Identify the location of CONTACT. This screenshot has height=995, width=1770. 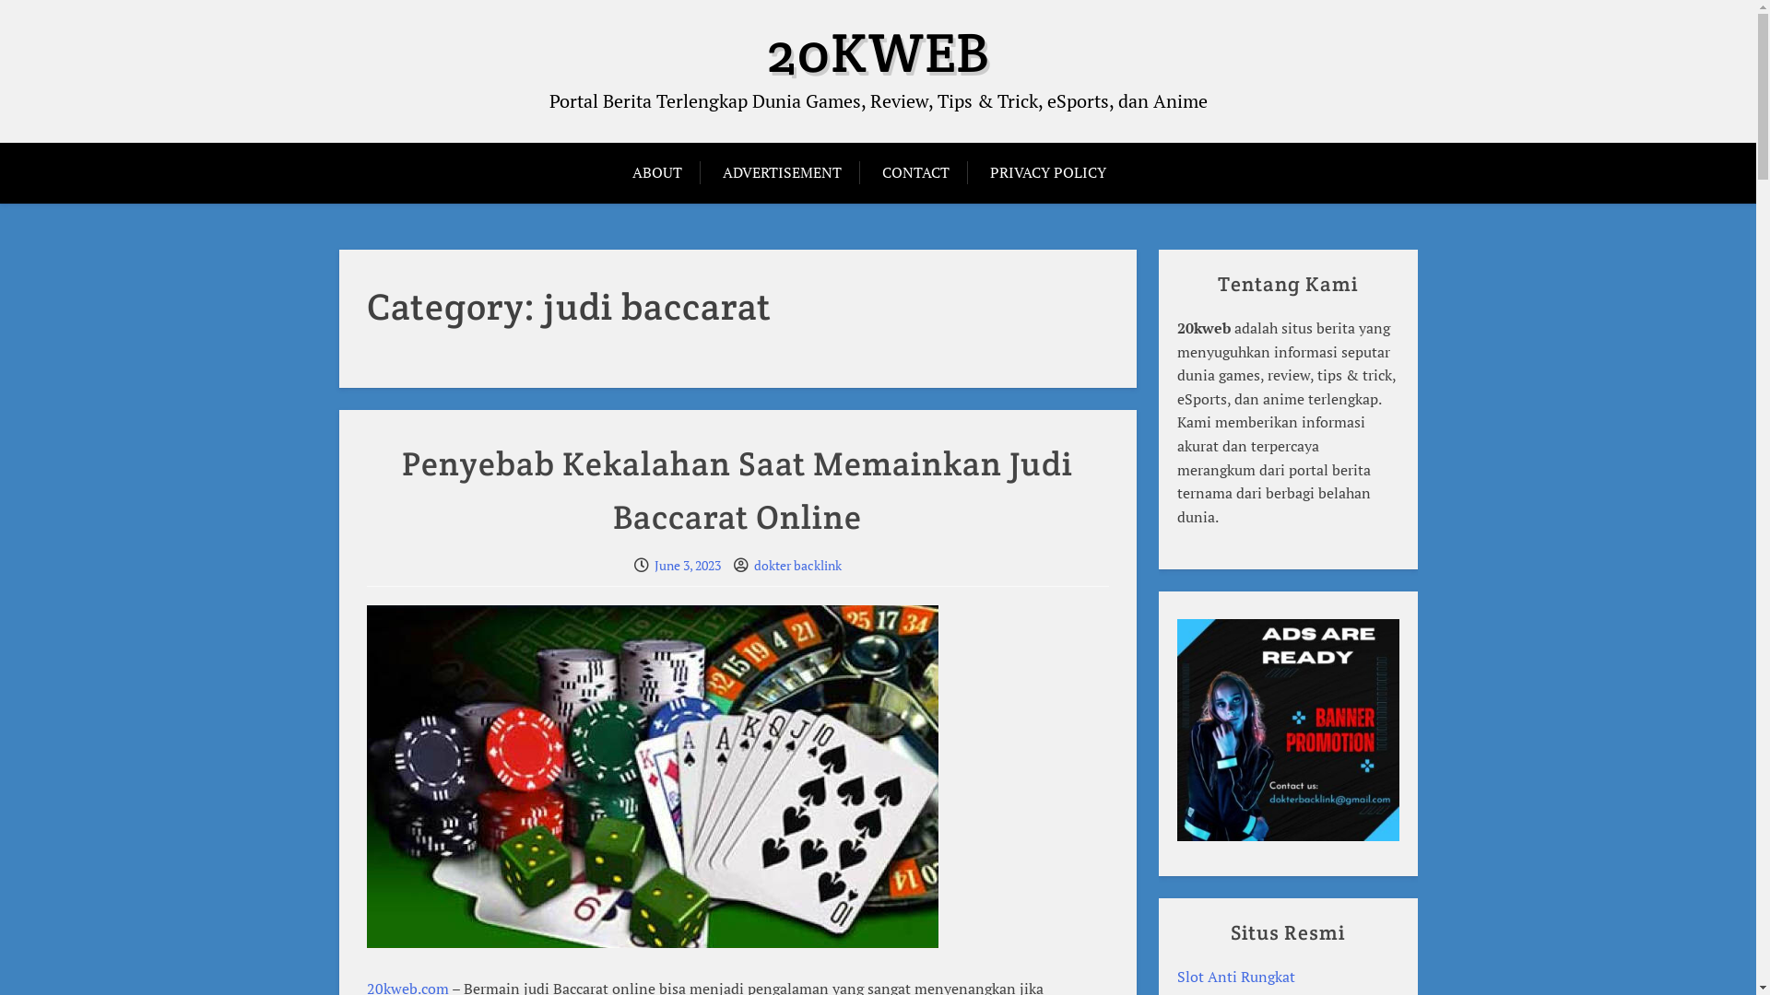
(914, 173).